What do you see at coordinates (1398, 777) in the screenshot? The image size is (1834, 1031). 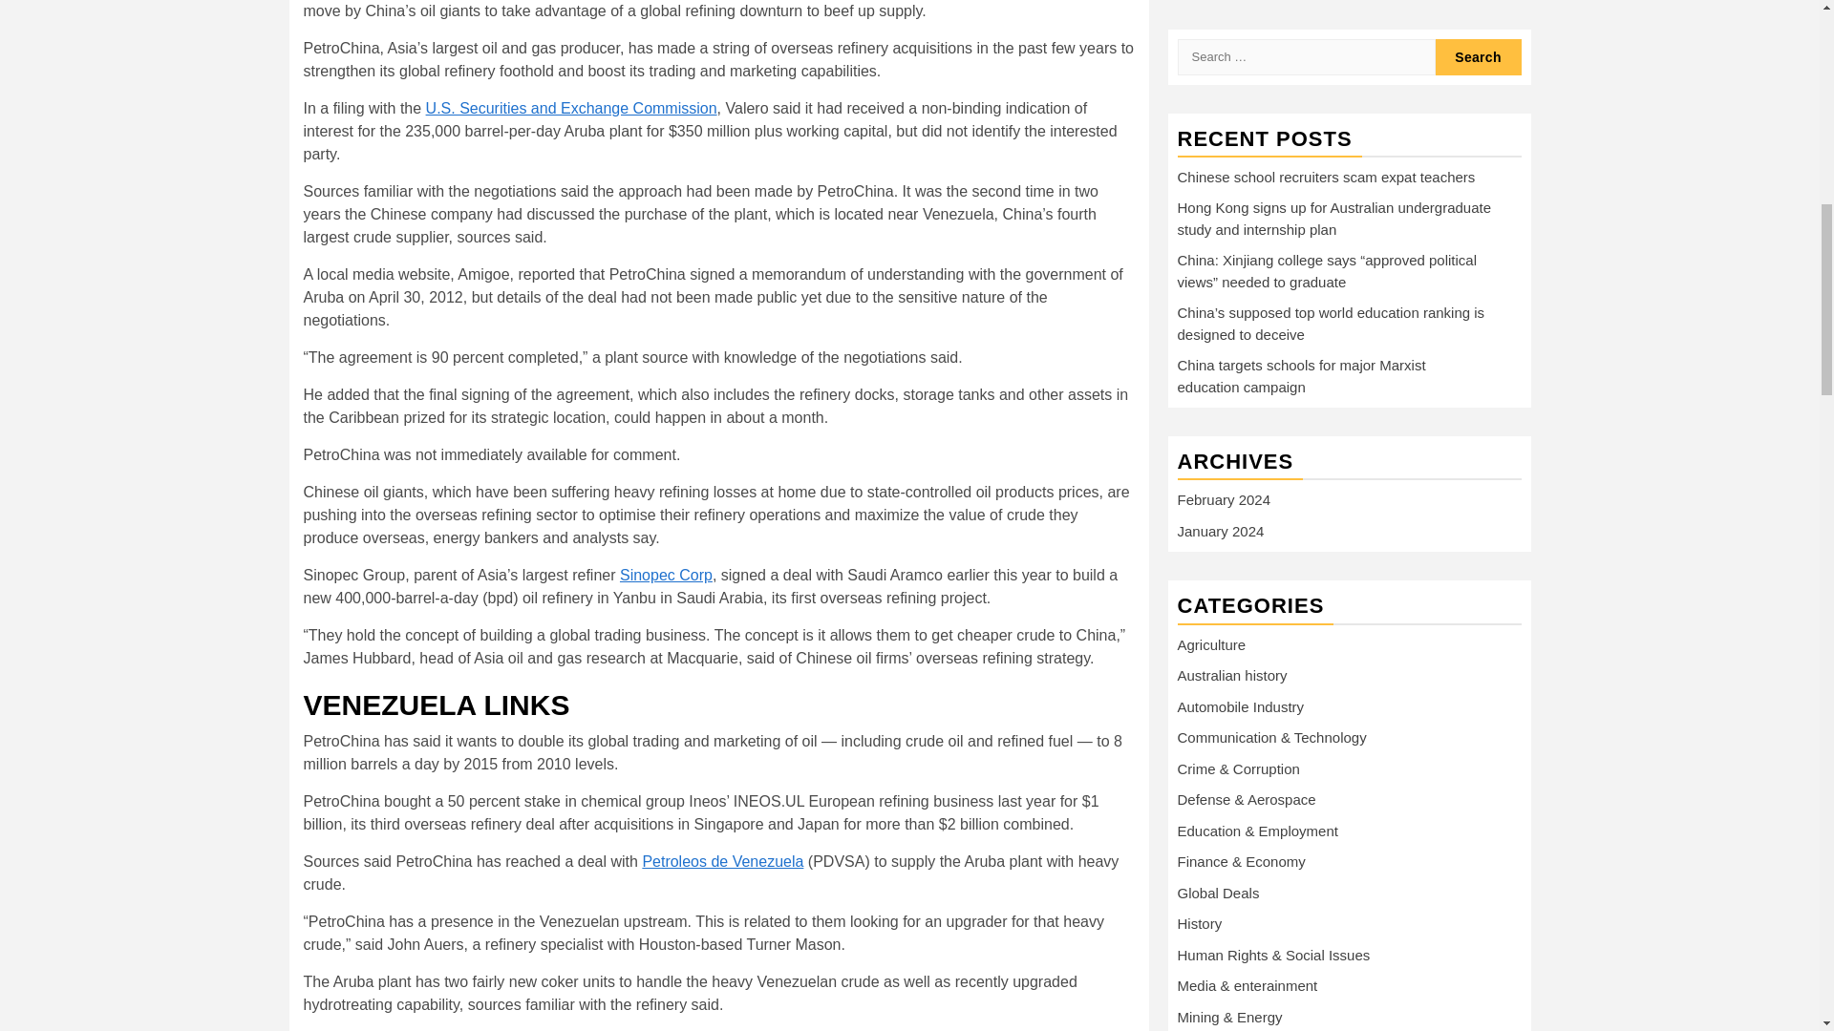 I see `Friday` at bounding box center [1398, 777].